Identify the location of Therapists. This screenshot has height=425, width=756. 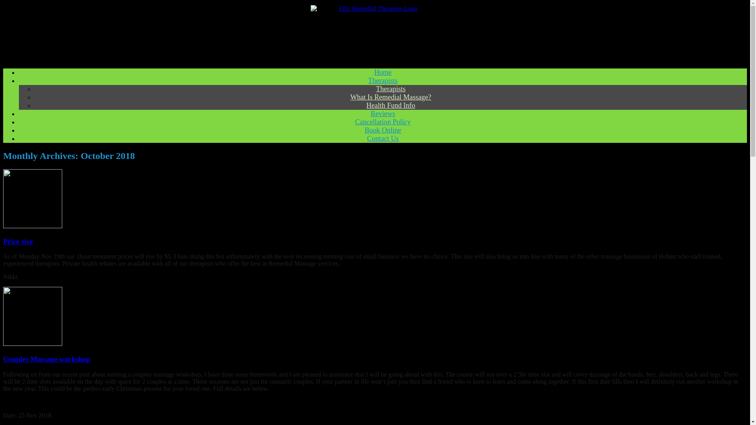
(391, 89).